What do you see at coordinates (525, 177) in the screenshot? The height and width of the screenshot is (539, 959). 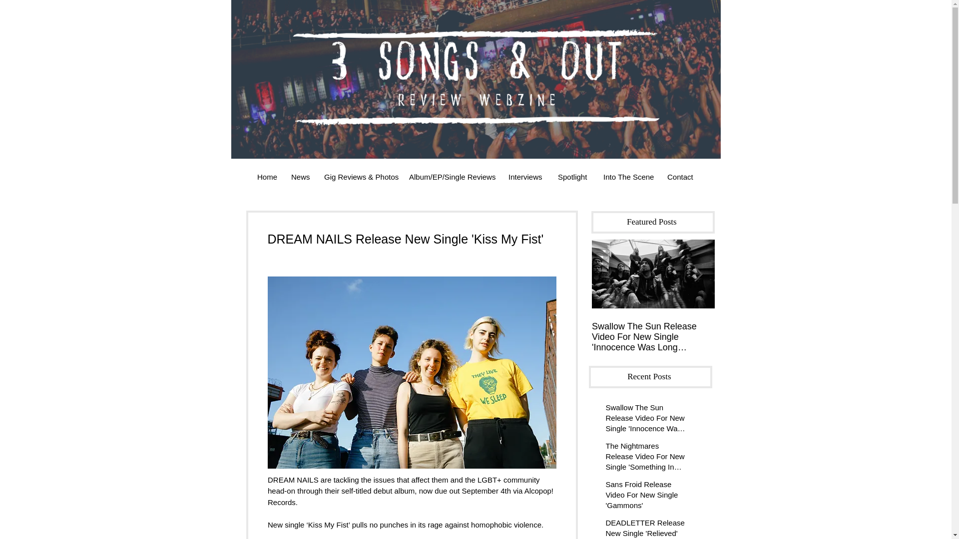 I see `Interviews` at bounding box center [525, 177].